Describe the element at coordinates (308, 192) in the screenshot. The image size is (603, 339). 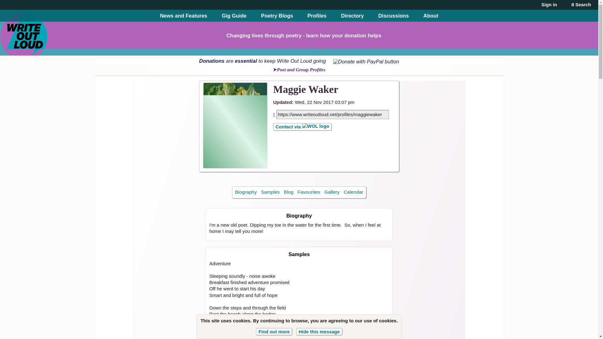
I see `Favourites` at that location.